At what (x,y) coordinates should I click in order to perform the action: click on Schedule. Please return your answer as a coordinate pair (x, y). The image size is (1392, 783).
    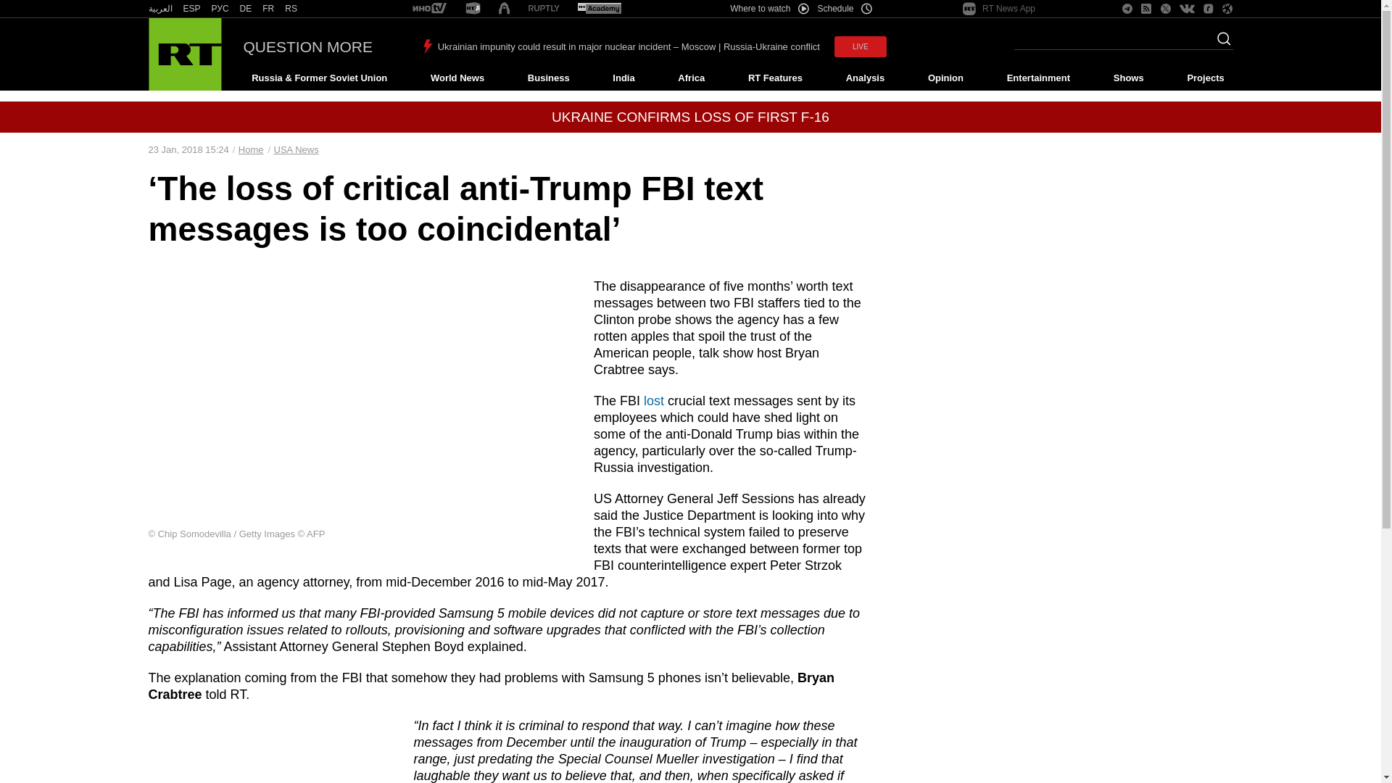
    Looking at the image, I should click on (845, 9).